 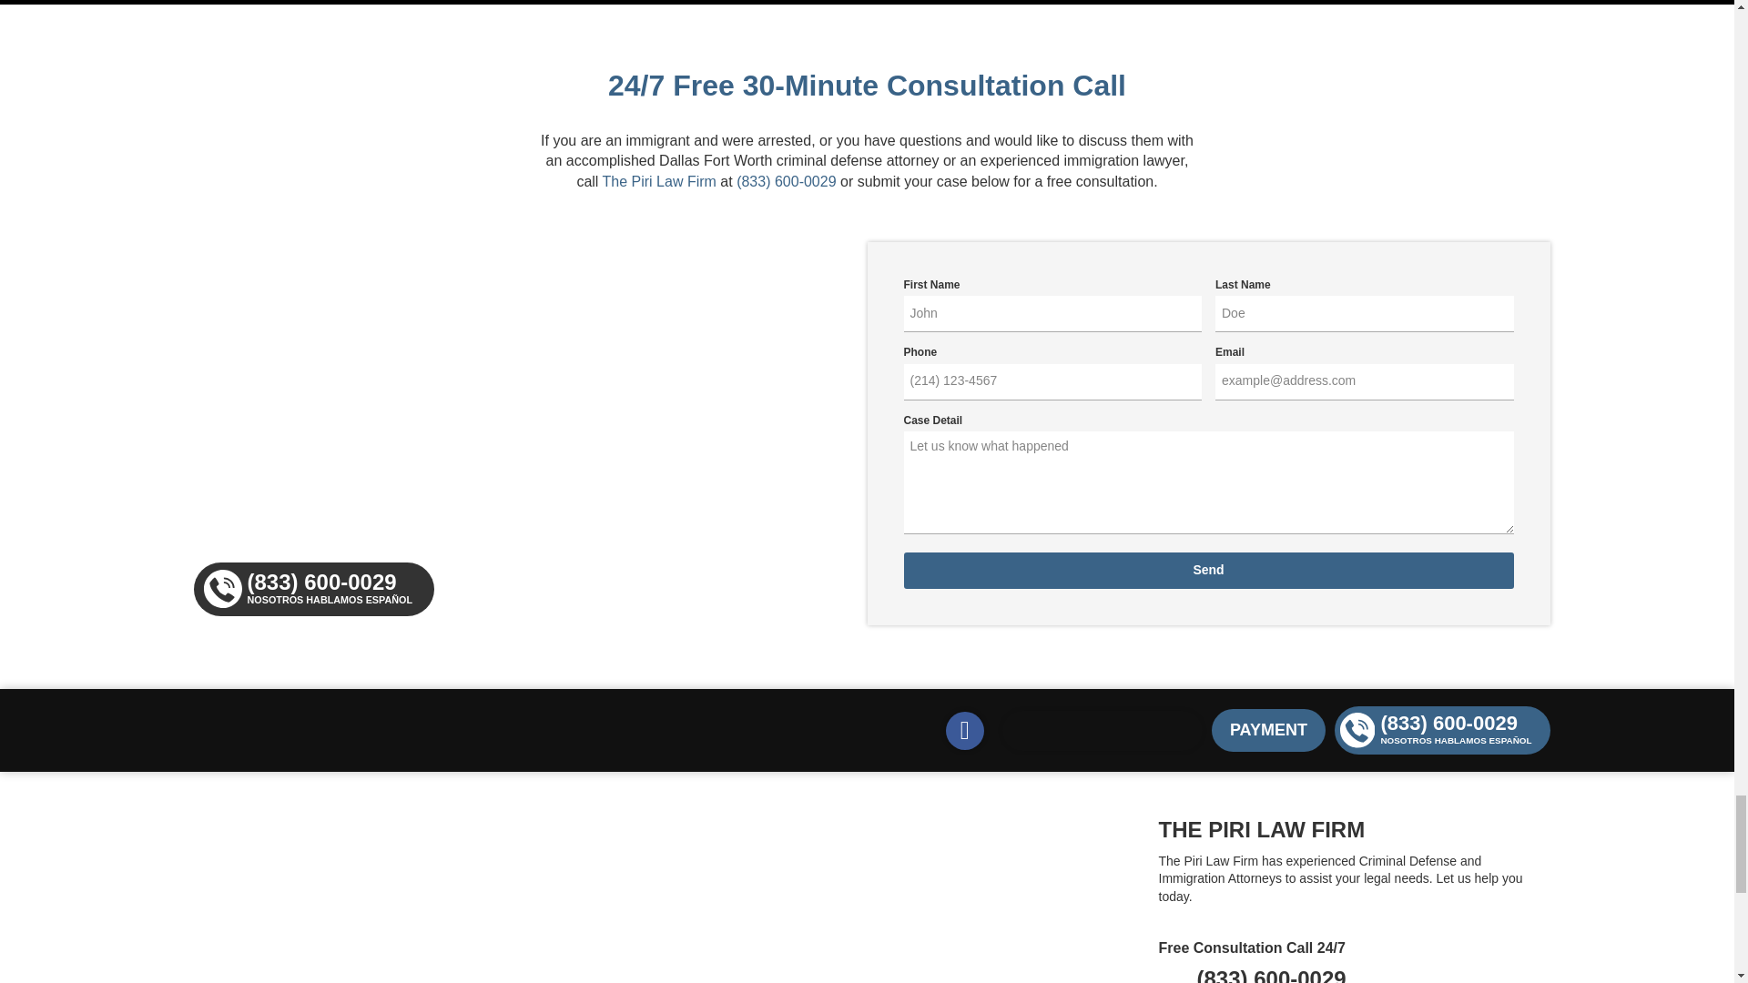 What do you see at coordinates (417, 899) in the screenshot?
I see `The Piri Law Firm, 2001 Ross Avenue, Dallas, TX` at bounding box center [417, 899].